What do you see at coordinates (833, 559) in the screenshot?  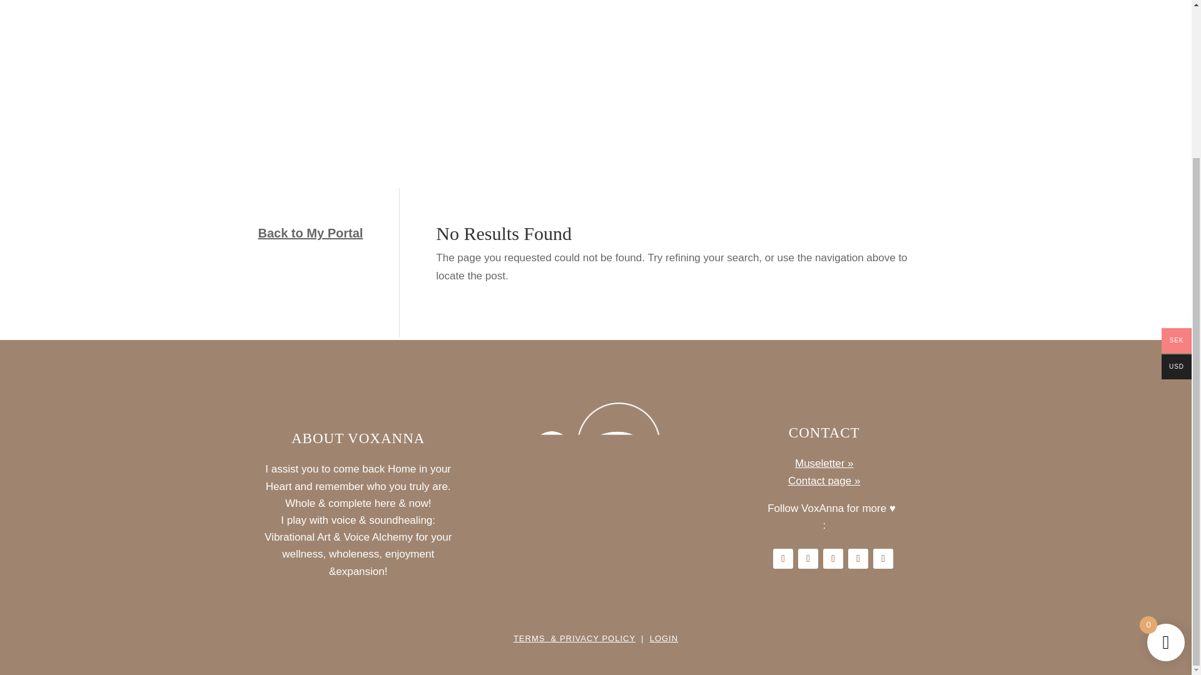 I see `Follow on Youtube` at bounding box center [833, 559].